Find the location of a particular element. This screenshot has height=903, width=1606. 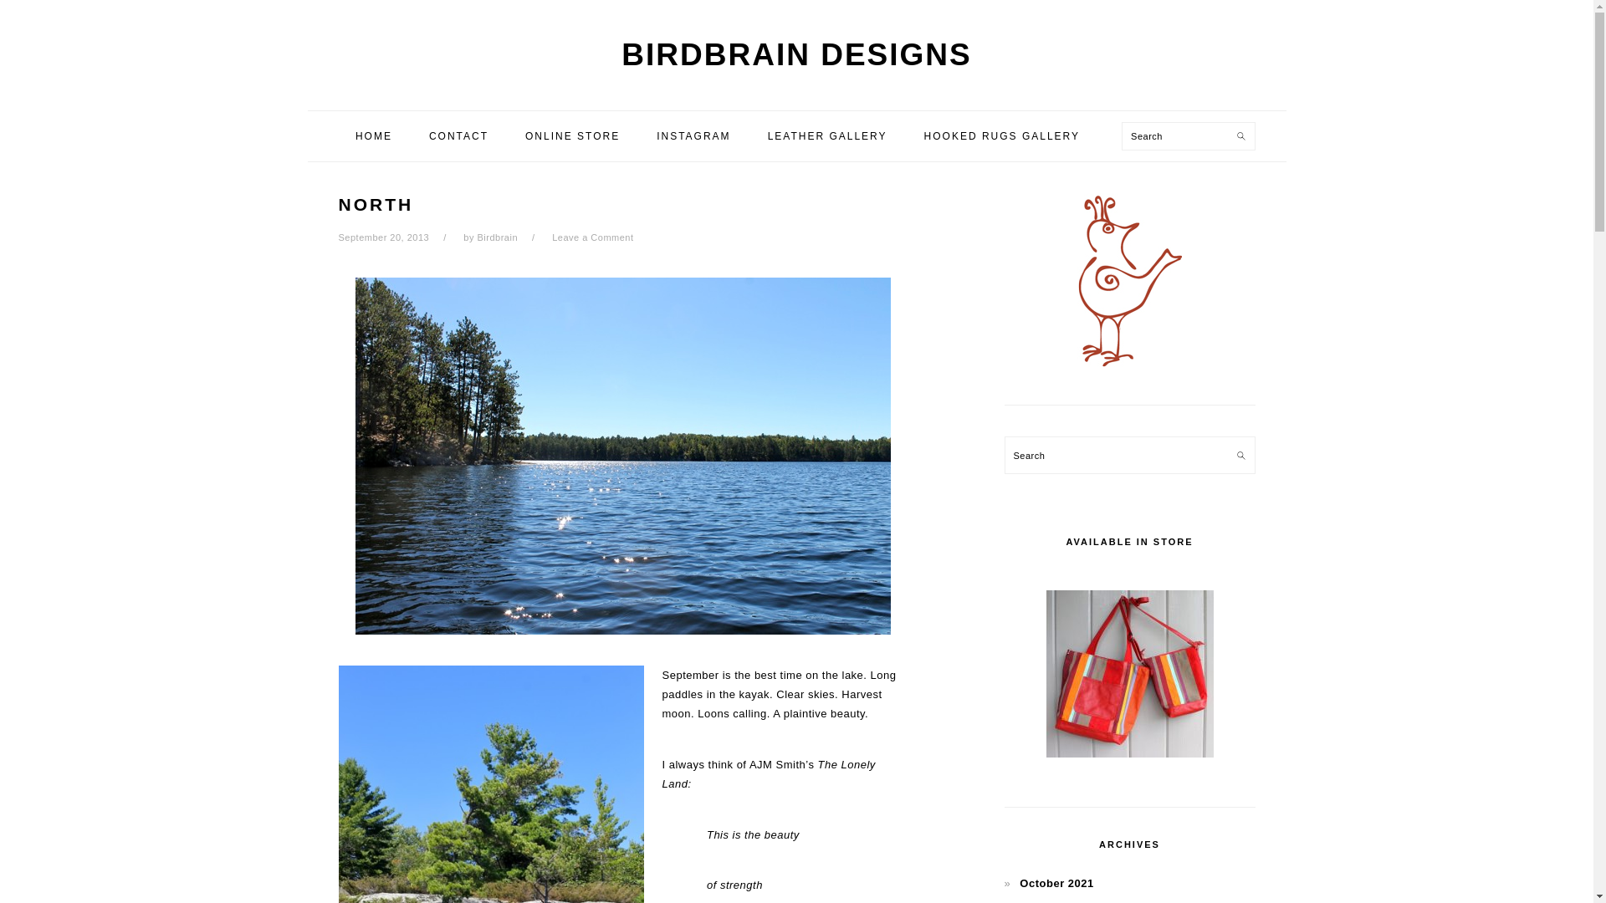

Leave a Comment is located at coordinates (592, 237).